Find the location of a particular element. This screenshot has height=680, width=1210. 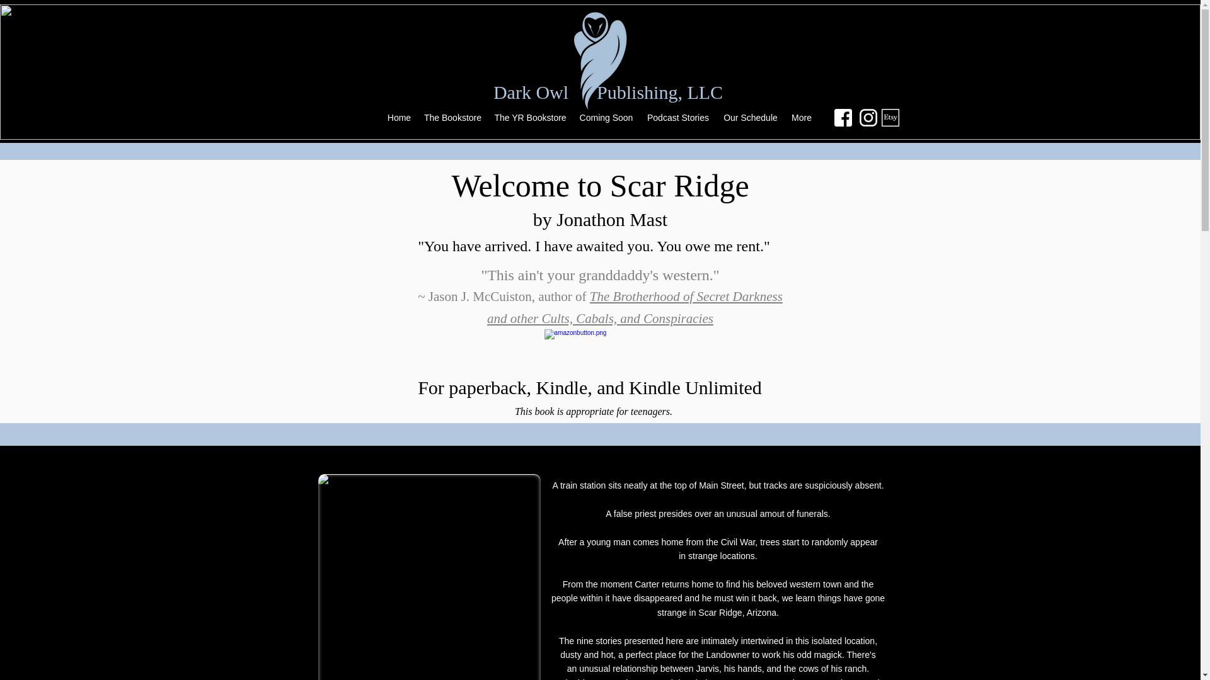

Dark Owl      Publishing, LLC is located at coordinates (608, 92).